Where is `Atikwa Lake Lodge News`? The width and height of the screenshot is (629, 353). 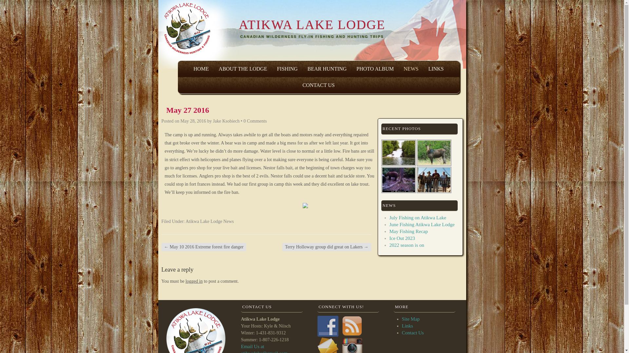 Atikwa Lake Lodge News is located at coordinates (209, 221).